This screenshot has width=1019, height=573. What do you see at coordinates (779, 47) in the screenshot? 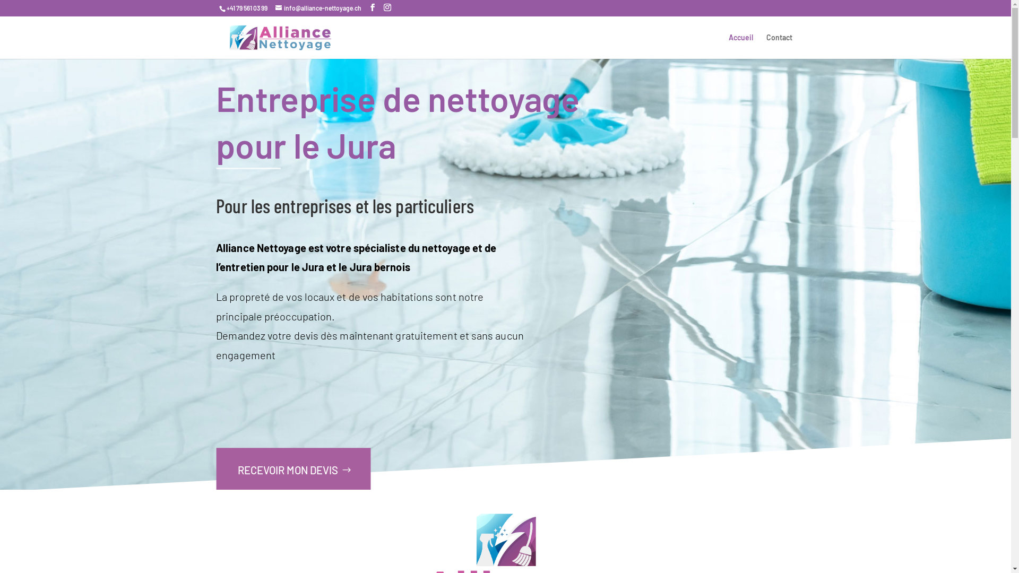
I see `Contact` at bounding box center [779, 47].